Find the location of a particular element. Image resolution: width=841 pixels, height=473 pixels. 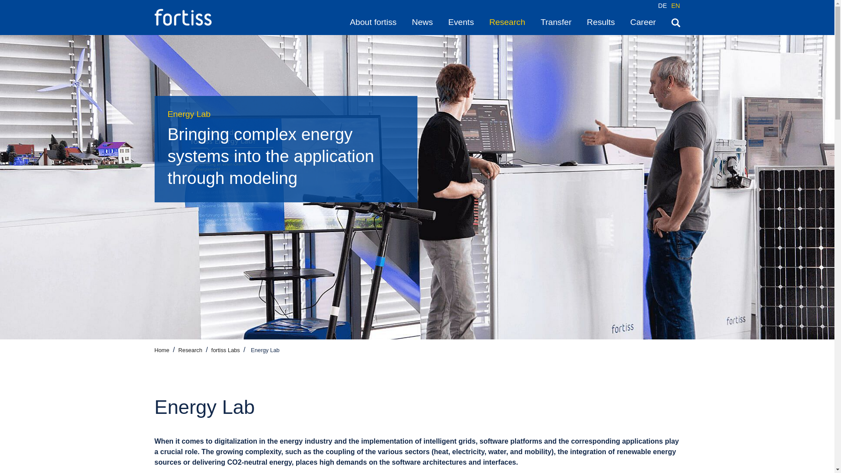

About fortiss is located at coordinates (373, 22).